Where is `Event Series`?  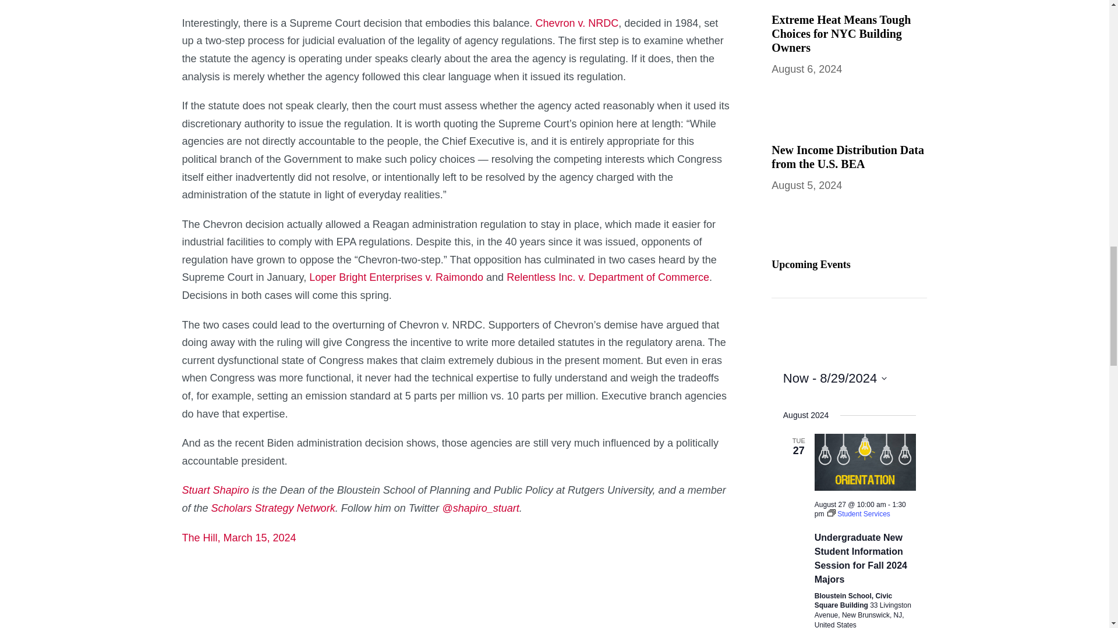 Event Series is located at coordinates (831, 512).